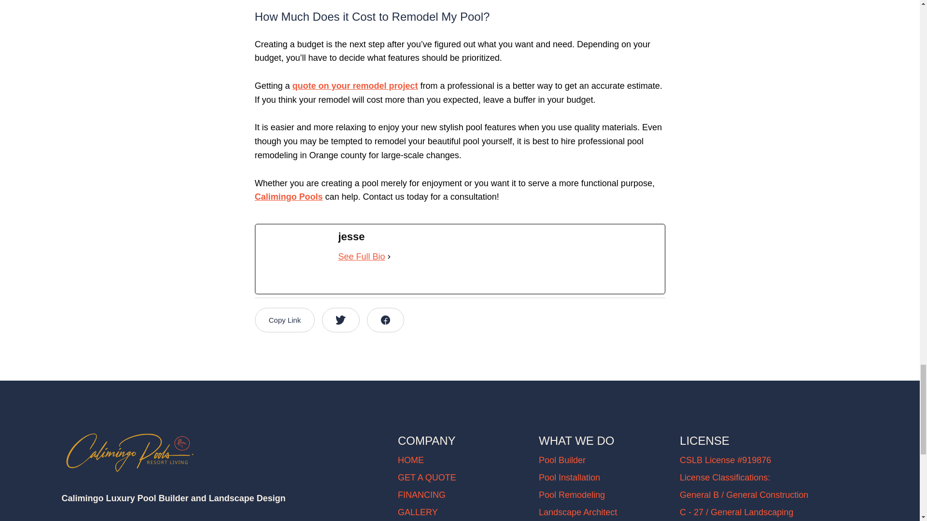  Describe the element at coordinates (355, 86) in the screenshot. I see `quote on your remodel project` at that location.